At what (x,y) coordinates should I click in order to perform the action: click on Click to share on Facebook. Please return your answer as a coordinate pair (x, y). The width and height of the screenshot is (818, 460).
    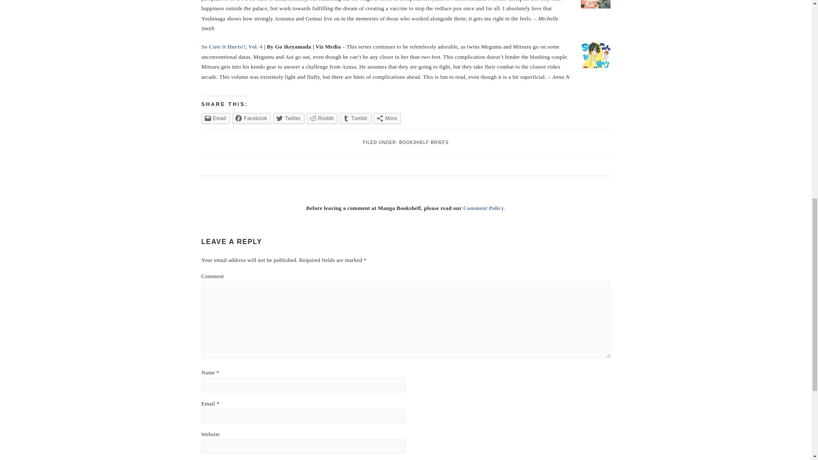
    Looking at the image, I should click on (251, 118).